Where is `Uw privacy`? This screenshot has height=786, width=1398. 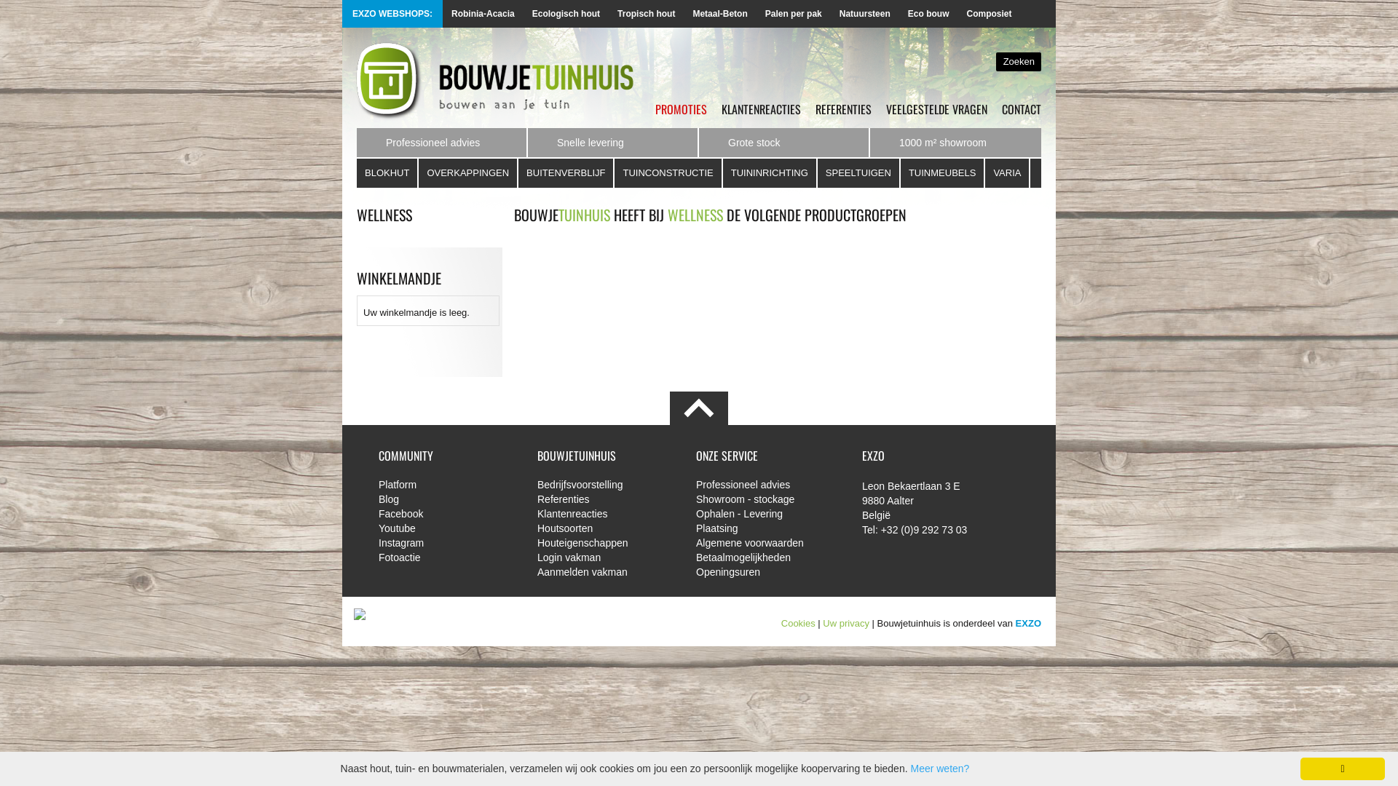
Uw privacy is located at coordinates (846, 623).